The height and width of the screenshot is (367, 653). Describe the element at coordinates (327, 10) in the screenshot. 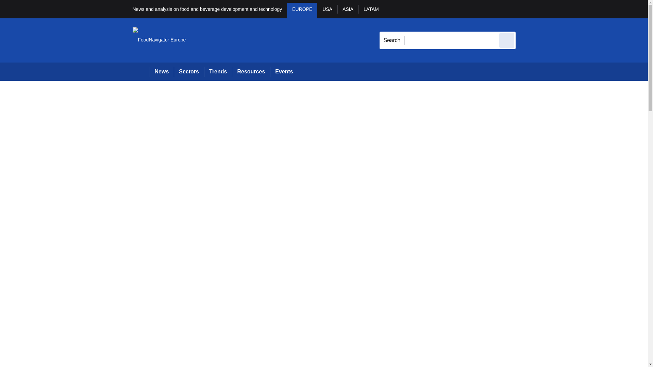

I see `USA` at that location.